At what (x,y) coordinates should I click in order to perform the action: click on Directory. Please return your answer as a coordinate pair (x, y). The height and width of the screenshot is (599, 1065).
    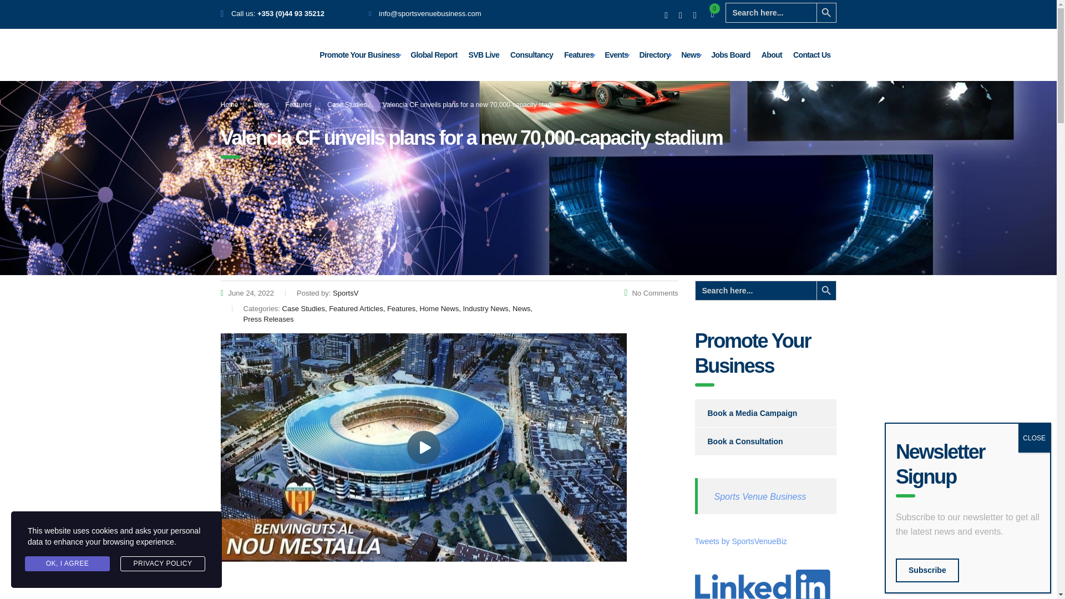
    Looking at the image, I should click on (655, 54).